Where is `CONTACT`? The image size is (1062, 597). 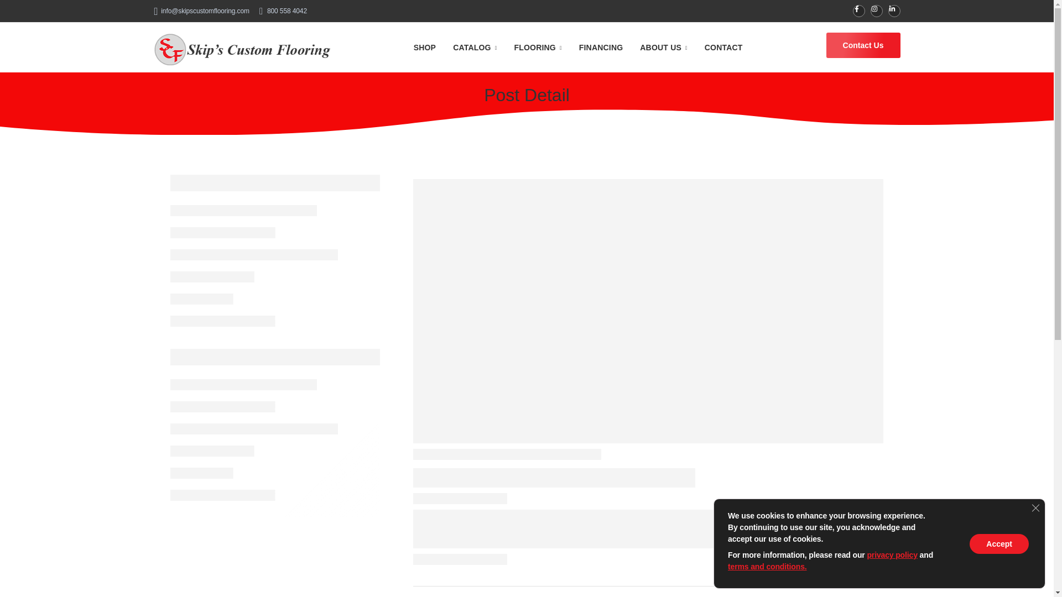 CONTACT is located at coordinates (723, 46).